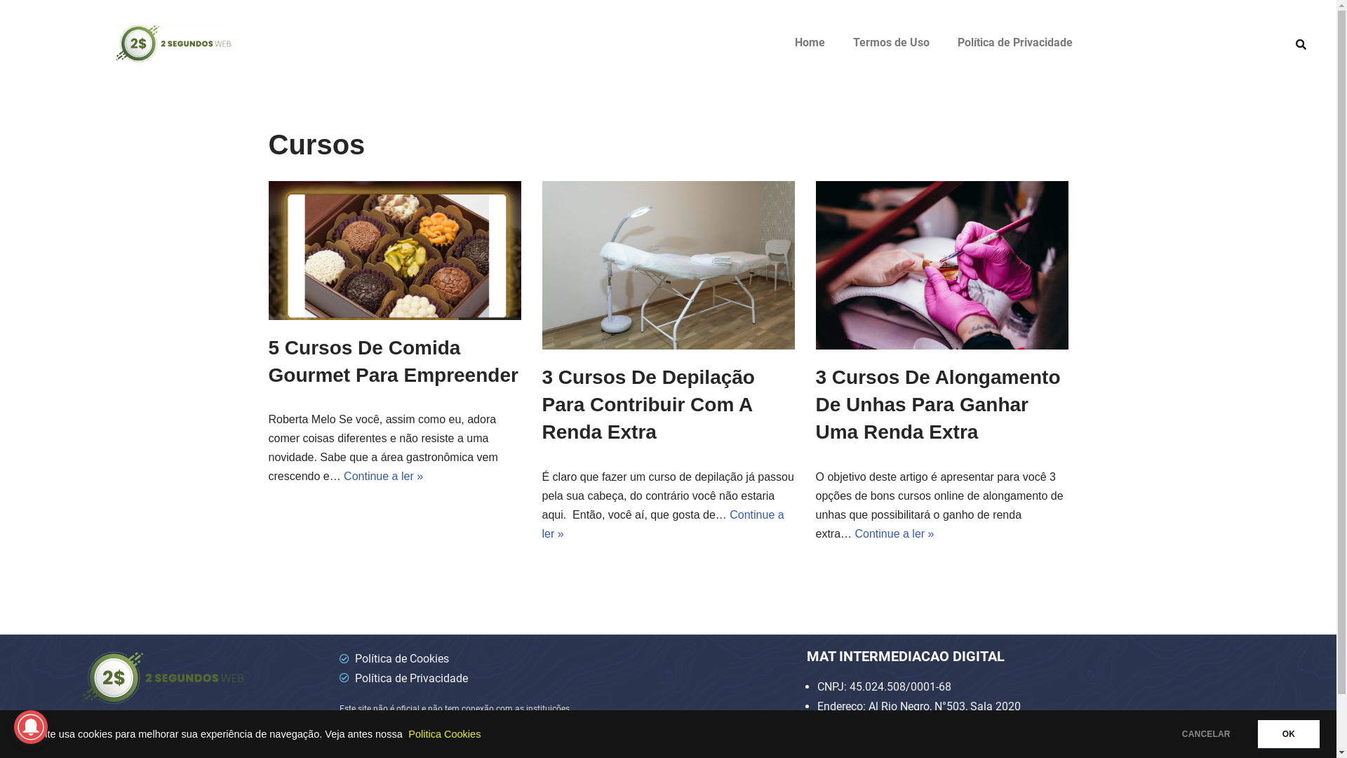 This screenshot has height=758, width=1347. Describe the element at coordinates (394, 251) in the screenshot. I see `5 Cursos De Comida Gourmet Para Empreender` at that location.